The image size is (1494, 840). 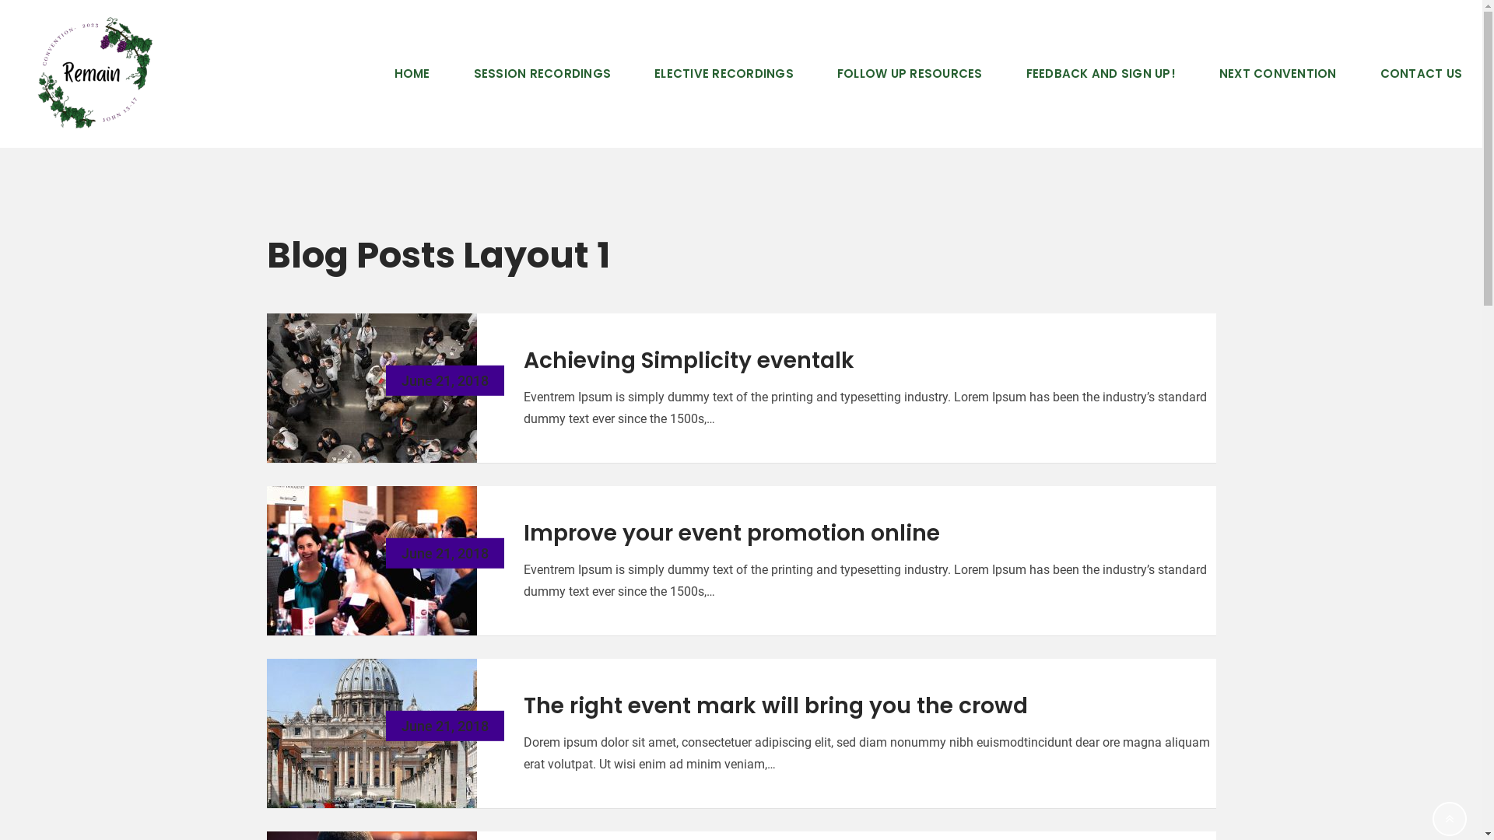 I want to click on CONTACT US, so click(x=1422, y=74).